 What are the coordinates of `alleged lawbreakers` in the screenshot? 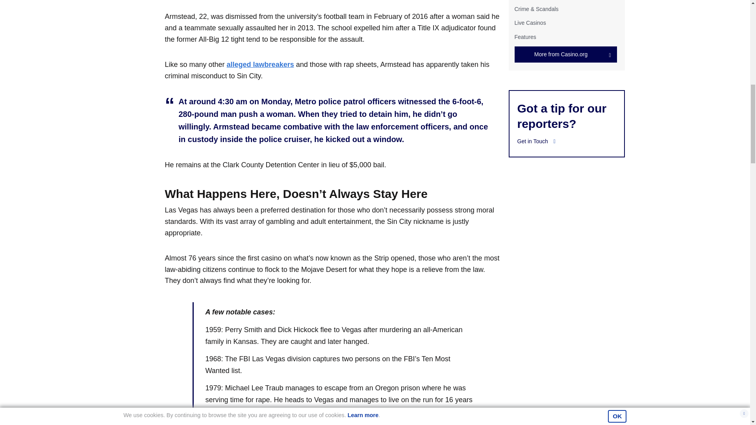 It's located at (260, 65).